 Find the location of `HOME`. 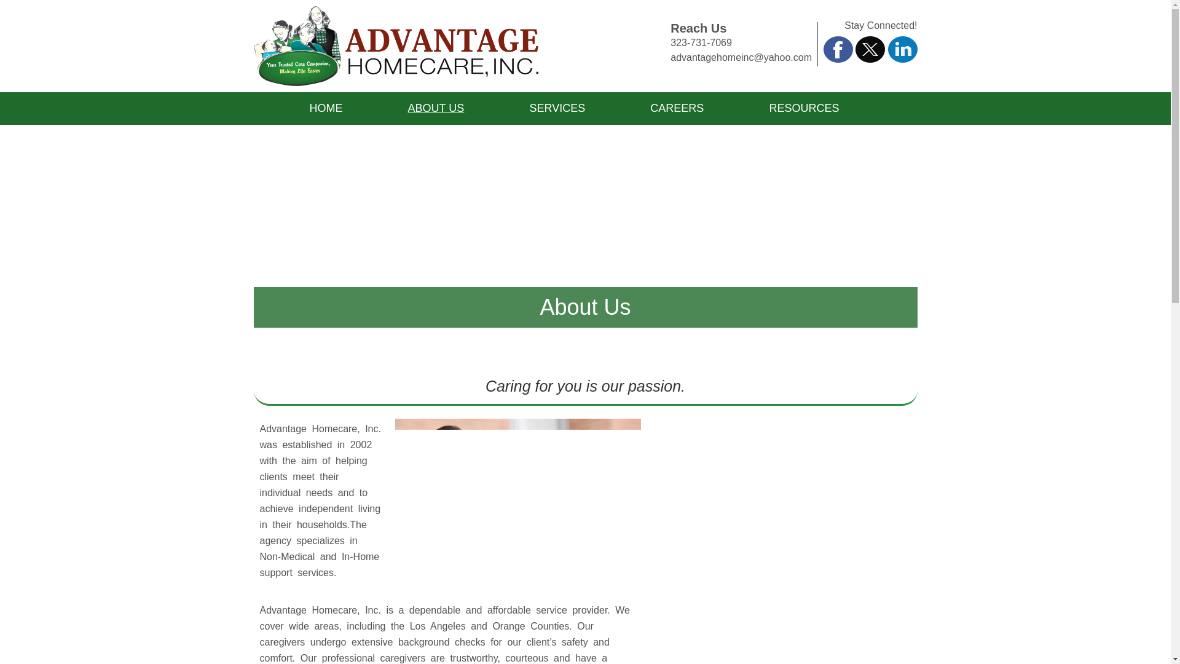

HOME is located at coordinates (326, 108).